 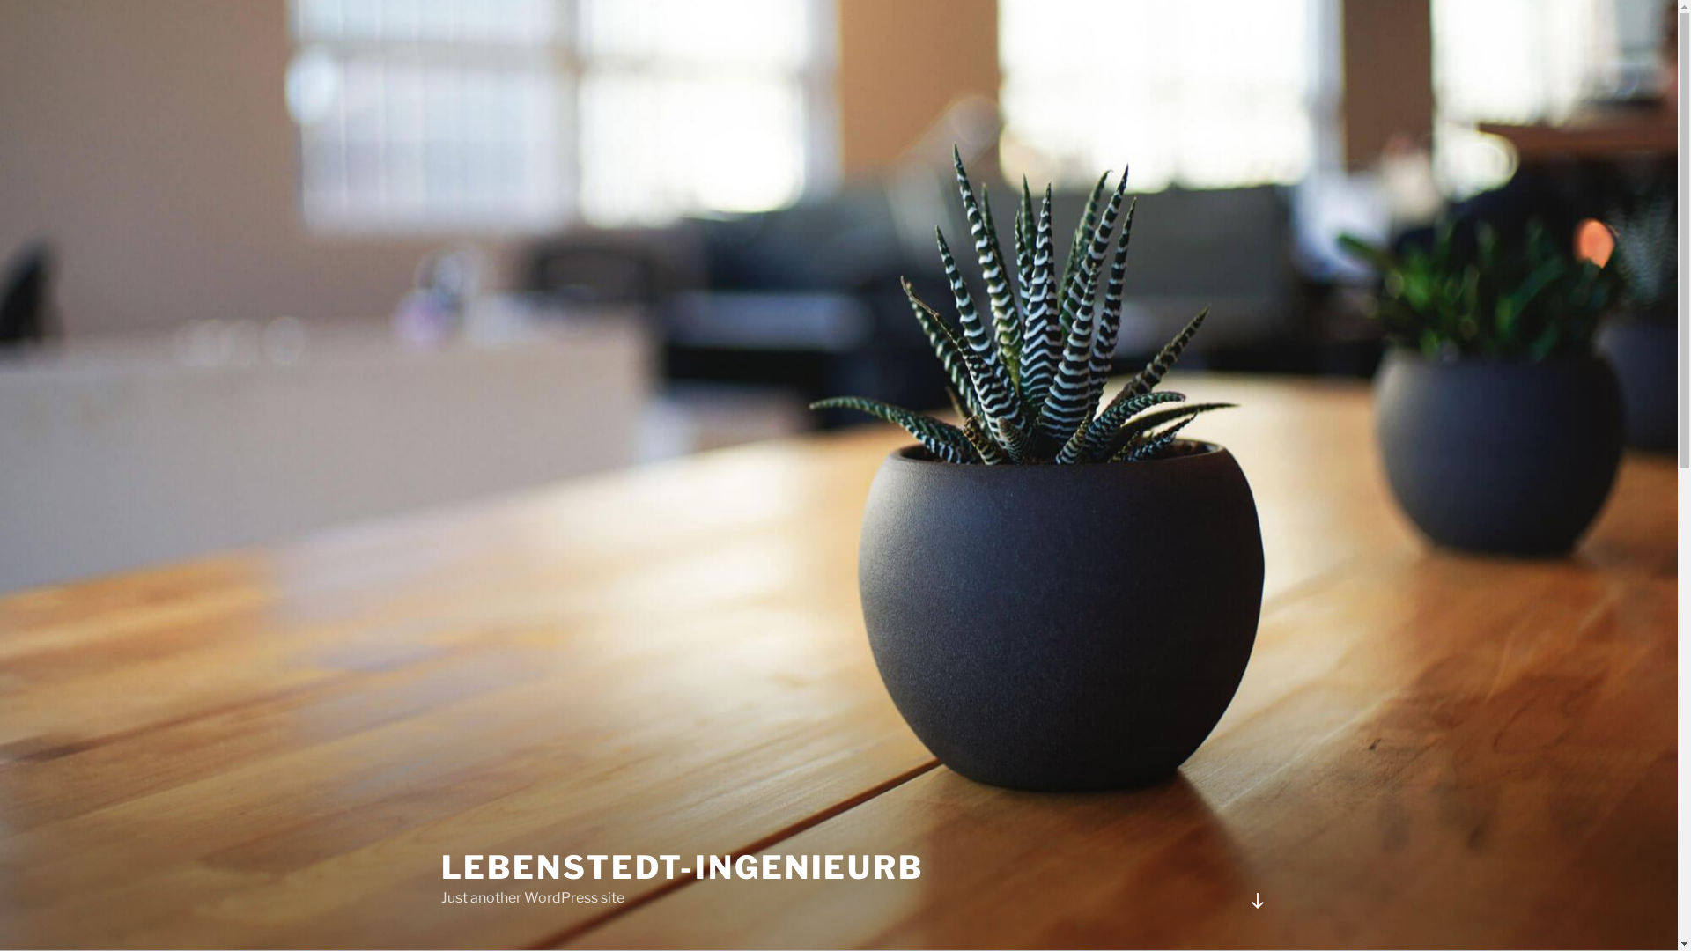 I want to click on LEBENSTEDT-INGENIEURB, so click(x=682, y=867).